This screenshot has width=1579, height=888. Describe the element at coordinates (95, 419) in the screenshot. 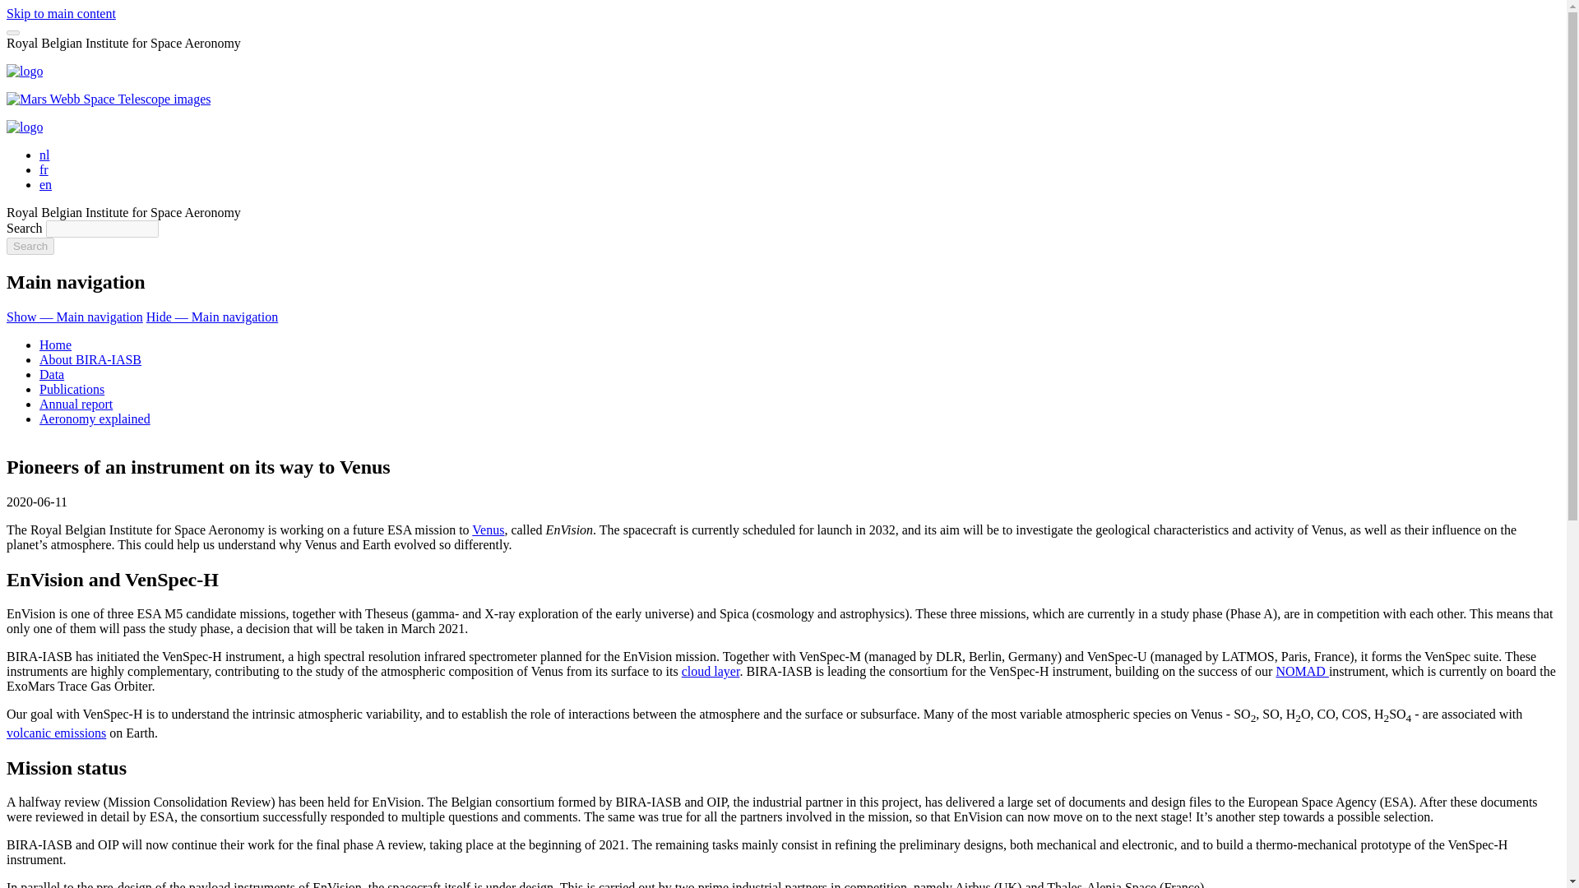

I see `Aeronomy explained` at that location.